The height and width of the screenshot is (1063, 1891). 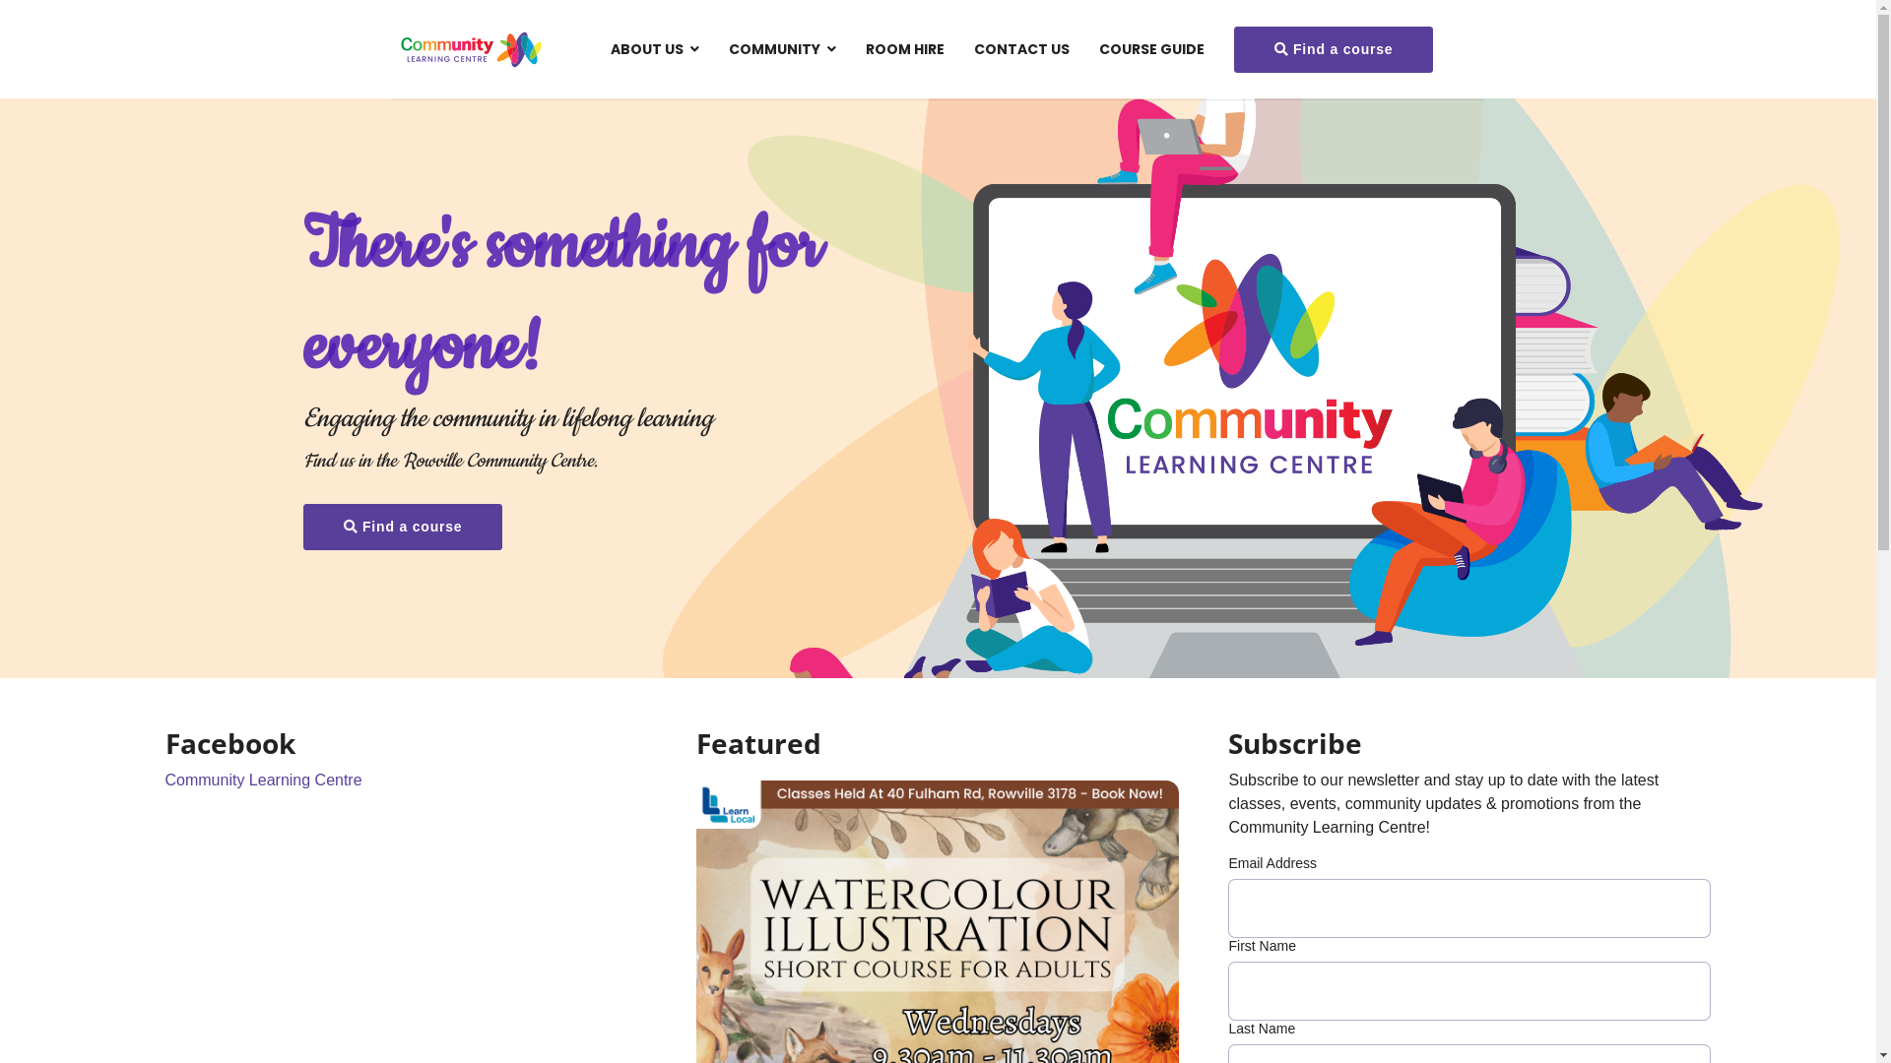 What do you see at coordinates (1150, 49) in the screenshot?
I see `COURSE GUIDE` at bounding box center [1150, 49].